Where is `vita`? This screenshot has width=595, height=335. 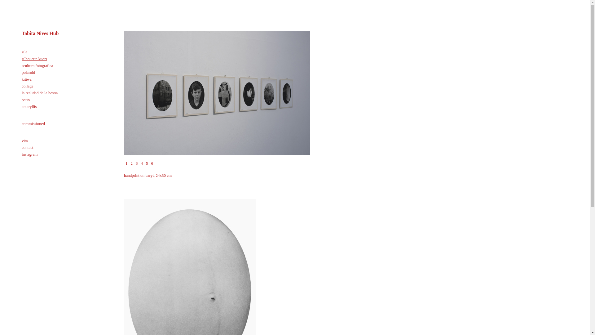 vita is located at coordinates (25, 141).